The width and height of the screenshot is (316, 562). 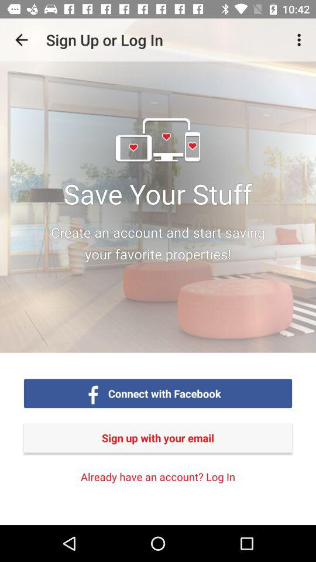 I want to click on turn off app to the left of sign up or app, so click(x=21, y=40).